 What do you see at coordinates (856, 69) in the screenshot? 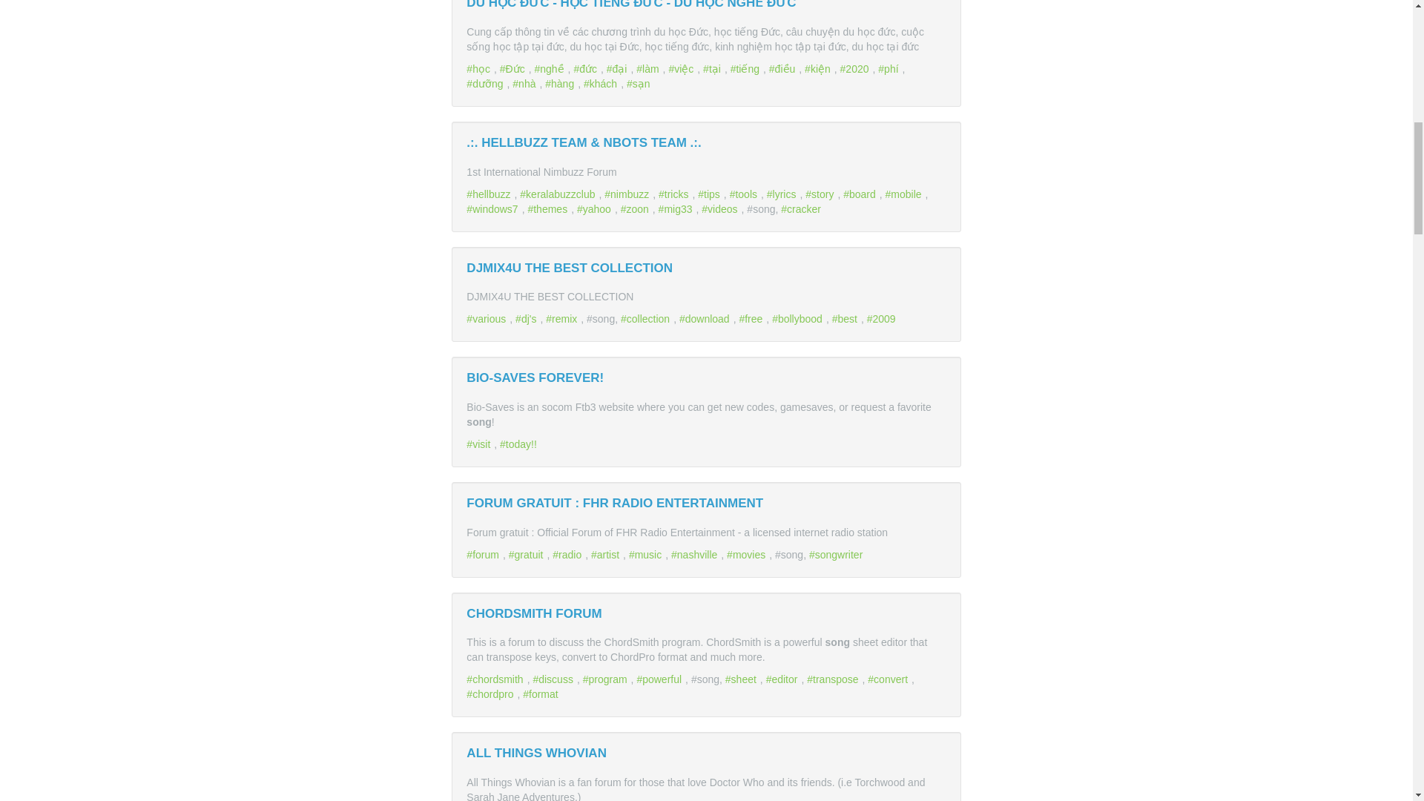
I see `2020` at bounding box center [856, 69].